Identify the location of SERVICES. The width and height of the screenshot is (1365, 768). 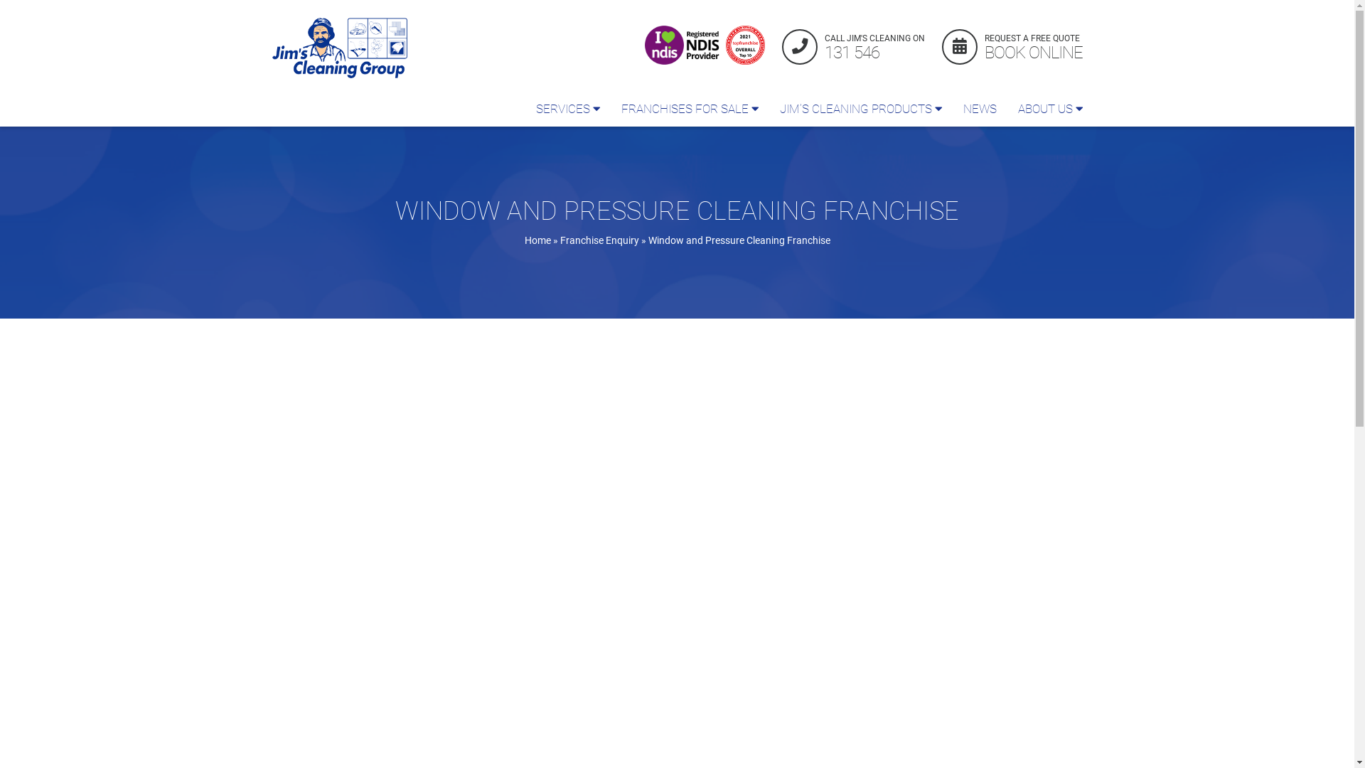
(567, 109).